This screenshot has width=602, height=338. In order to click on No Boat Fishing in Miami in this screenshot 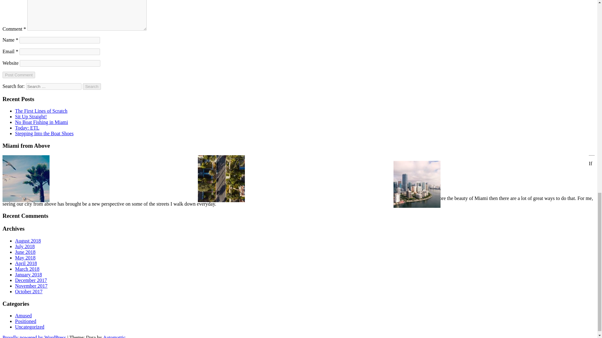, I will do `click(41, 122)`.